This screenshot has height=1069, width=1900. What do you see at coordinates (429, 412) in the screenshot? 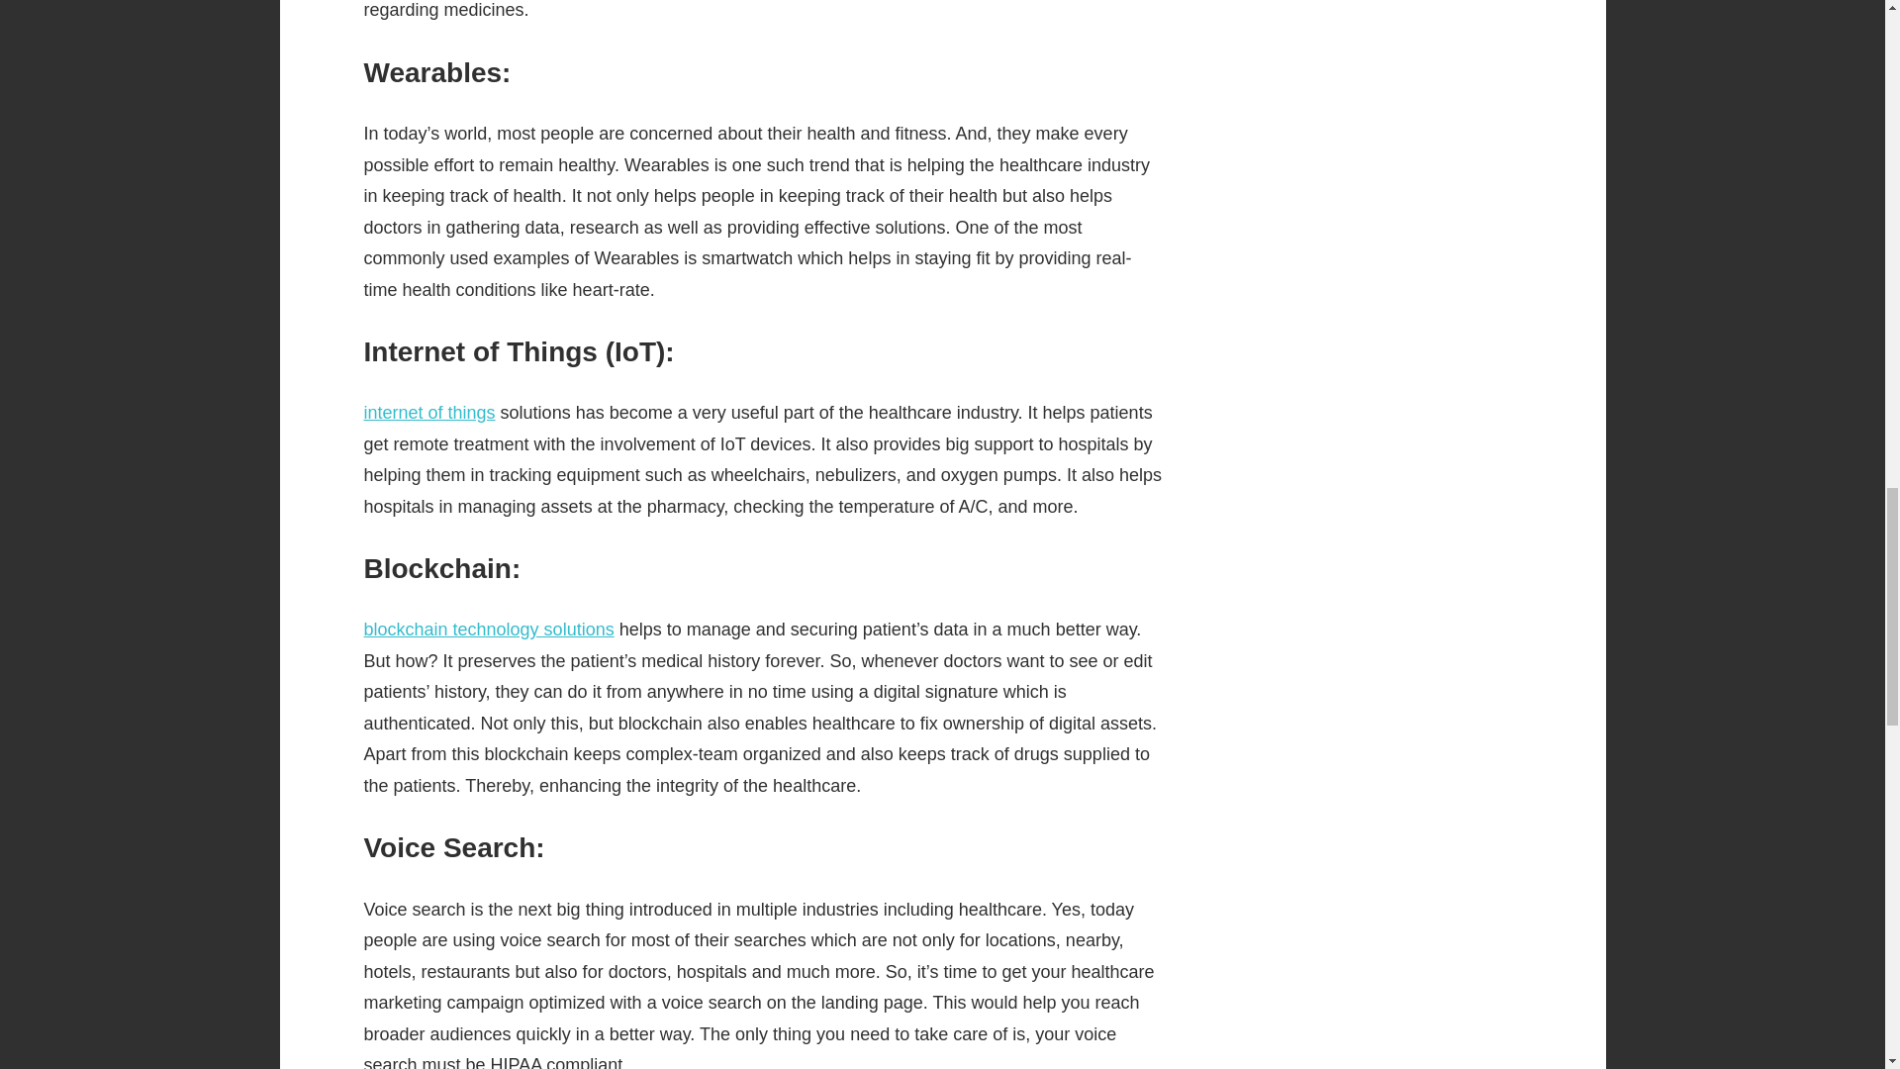
I see `internet of things` at bounding box center [429, 412].